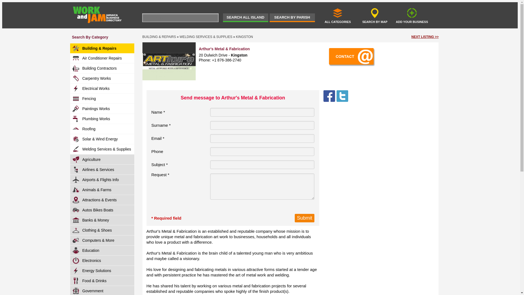 Image resolution: width=524 pixels, height=295 pixels. Describe the element at coordinates (375, 15) in the screenshot. I see `SEARCH BY MAP` at that location.